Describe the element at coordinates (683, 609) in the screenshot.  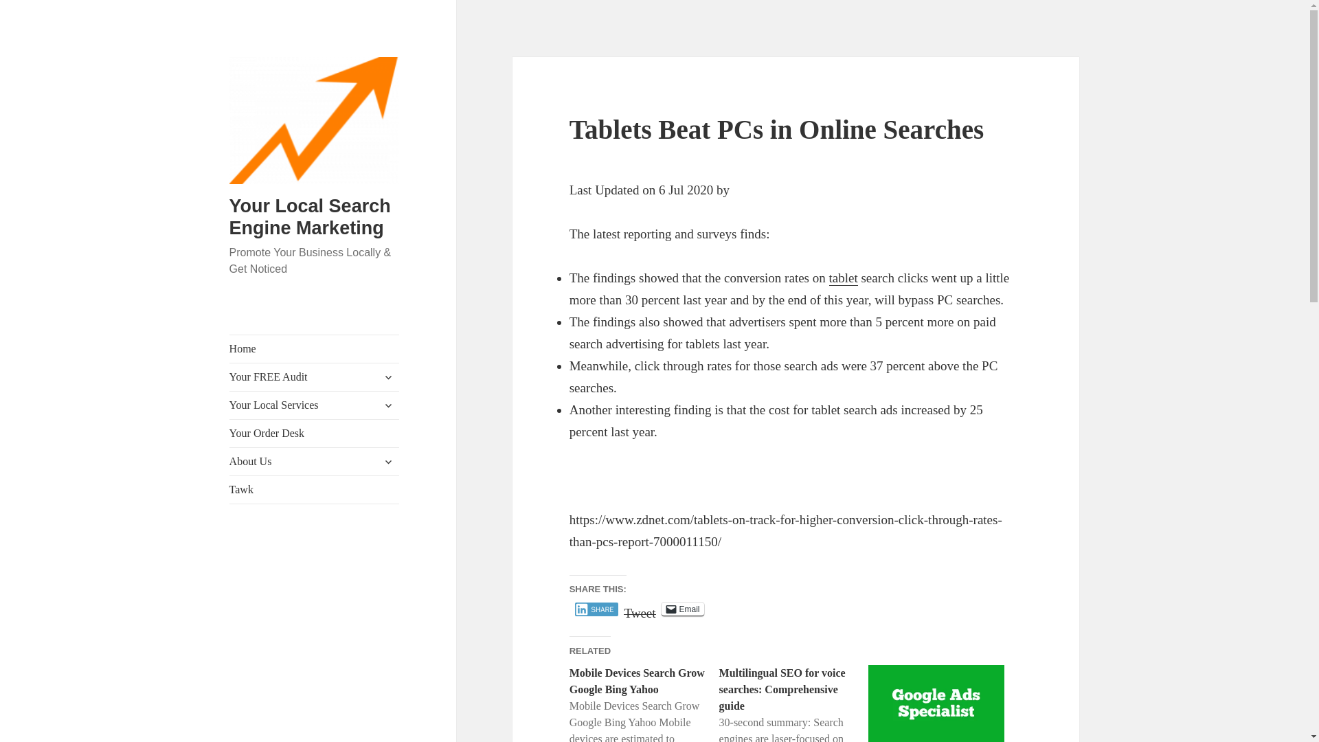
I see `Click to email a link to a friend` at that location.